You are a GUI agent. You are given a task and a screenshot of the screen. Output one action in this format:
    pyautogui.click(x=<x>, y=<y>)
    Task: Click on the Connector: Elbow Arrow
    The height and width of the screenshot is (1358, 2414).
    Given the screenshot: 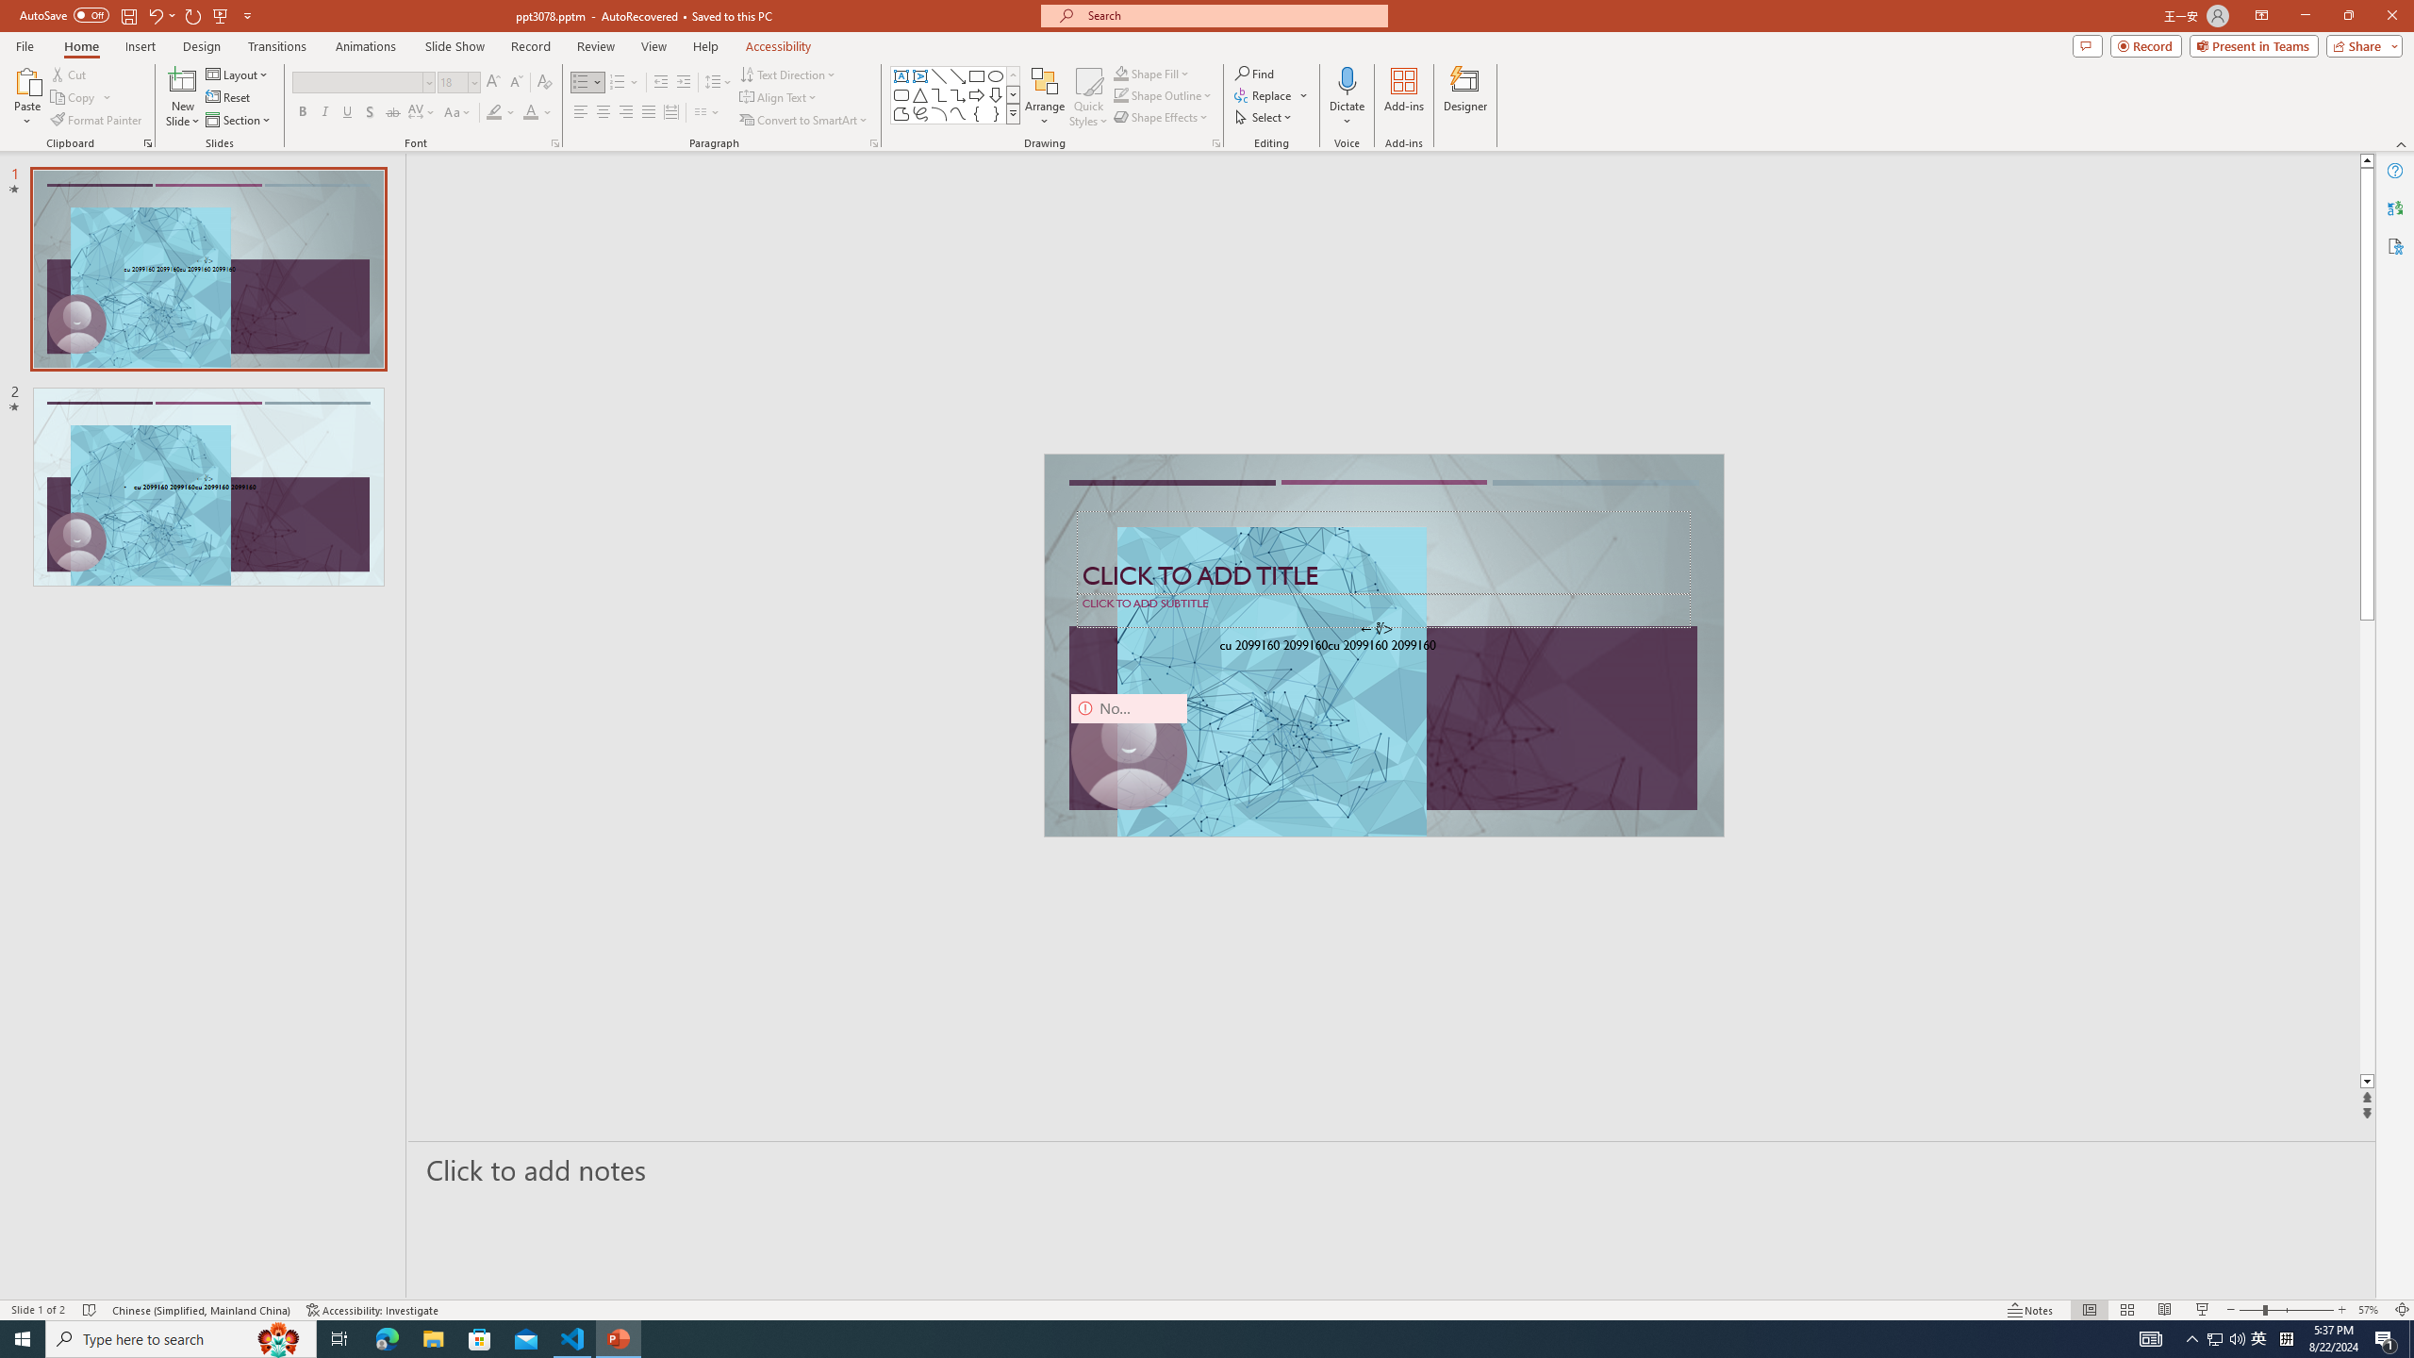 What is the action you would take?
    pyautogui.click(x=958, y=94)
    